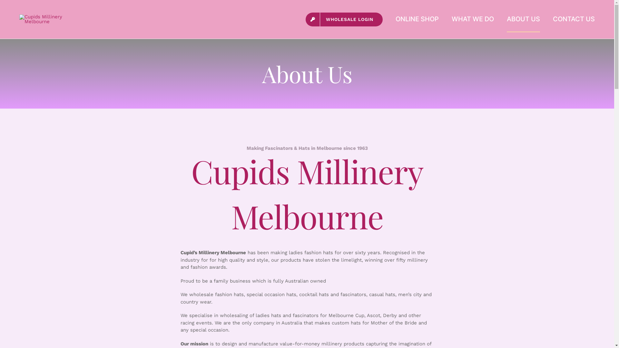 Image resolution: width=619 pixels, height=348 pixels. Describe the element at coordinates (574, 19) in the screenshot. I see `CONTACT US` at that location.